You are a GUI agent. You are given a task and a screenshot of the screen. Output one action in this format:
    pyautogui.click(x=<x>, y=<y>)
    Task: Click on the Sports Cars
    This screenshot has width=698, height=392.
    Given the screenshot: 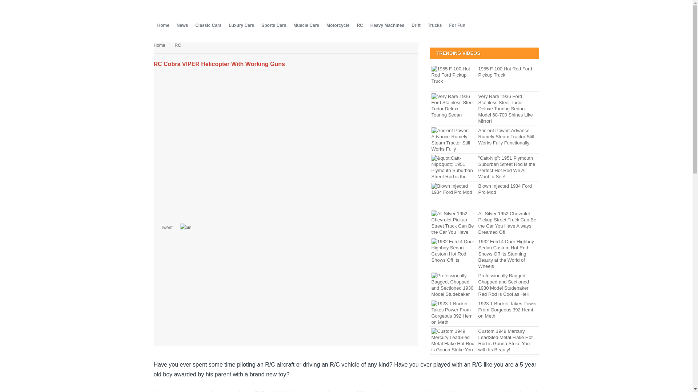 What is the action you would take?
    pyautogui.click(x=273, y=25)
    